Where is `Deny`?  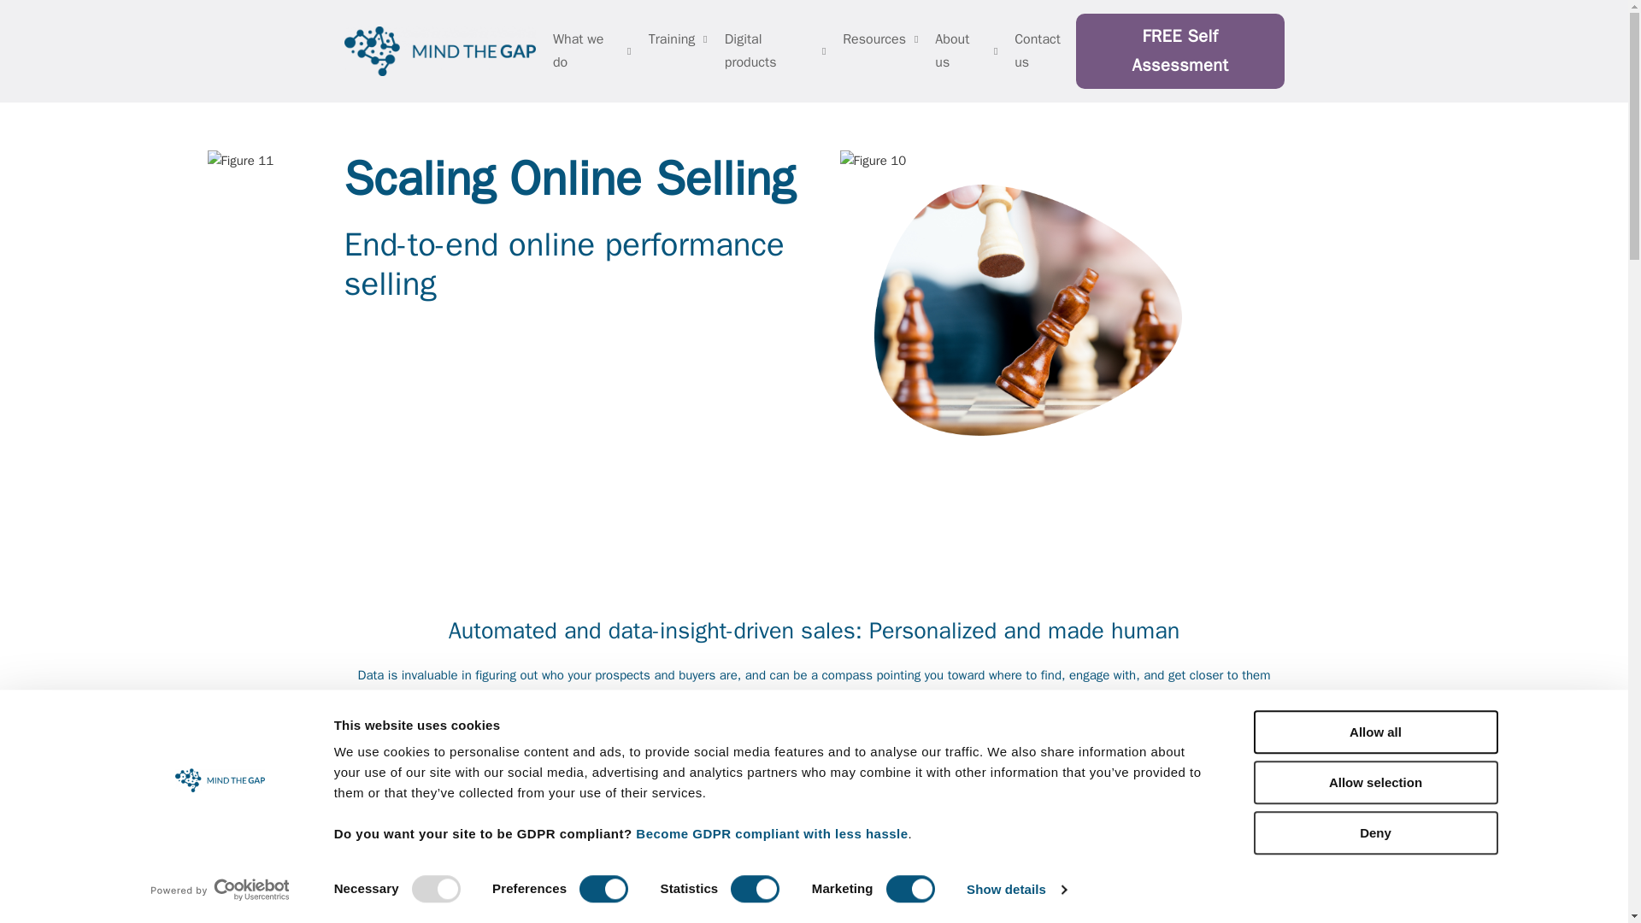
Deny is located at coordinates (1374, 832).